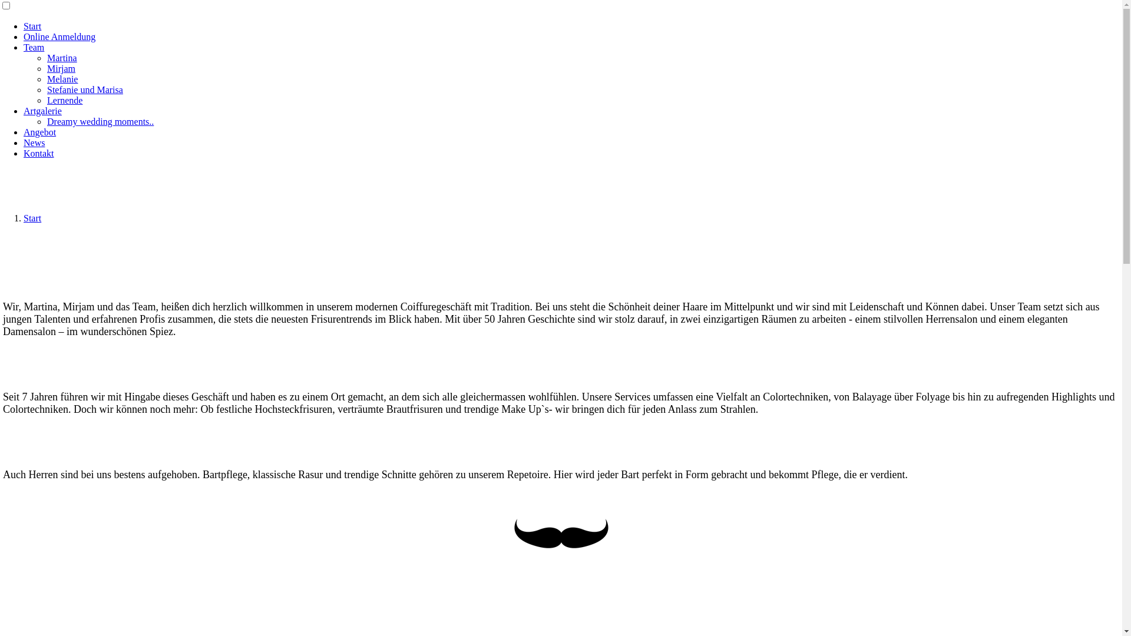 The width and height of the screenshot is (1131, 636). Describe the element at coordinates (62, 79) in the screenshot. I see `Melanie` at that location.